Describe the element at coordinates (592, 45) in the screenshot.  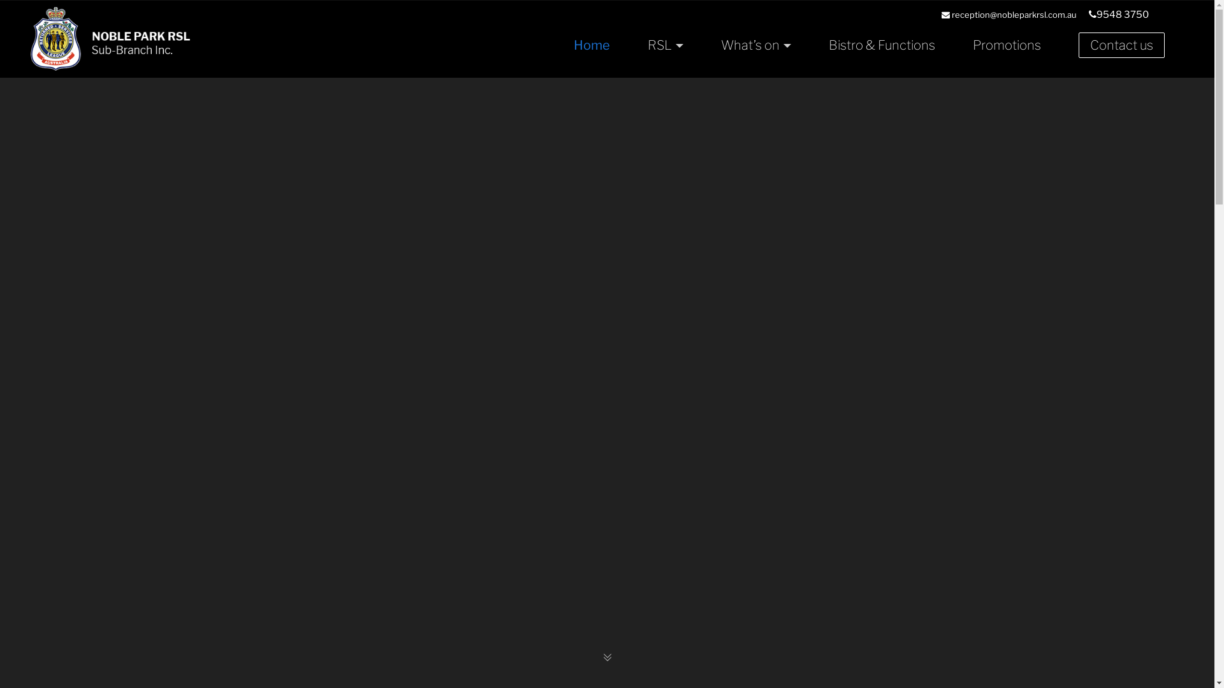
I see `Home` at that location.